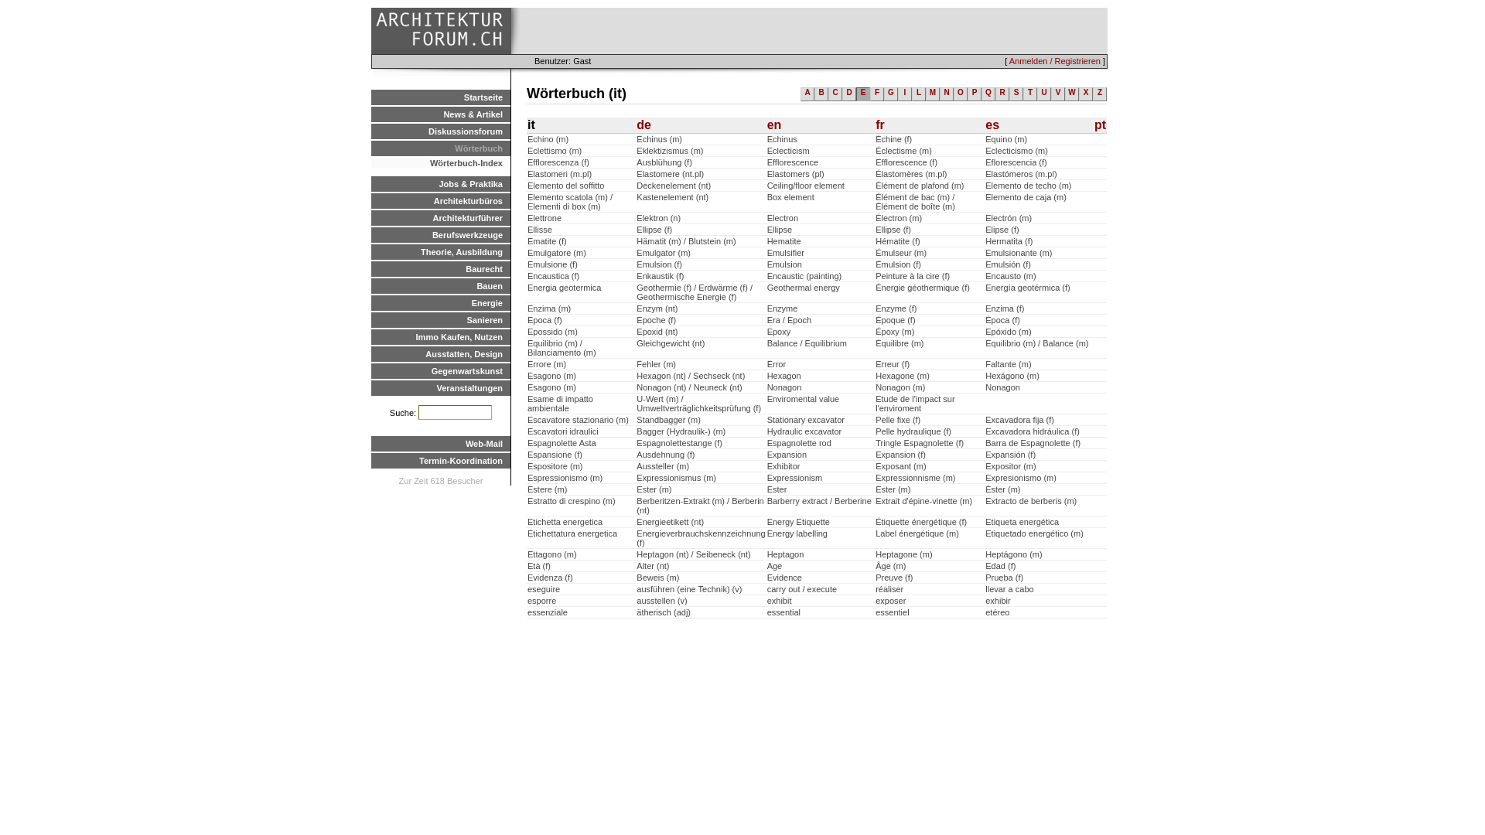 Image resolution: width=1485 pixels, height=835 pixels. I want to click on Box element, so click(790, 197).